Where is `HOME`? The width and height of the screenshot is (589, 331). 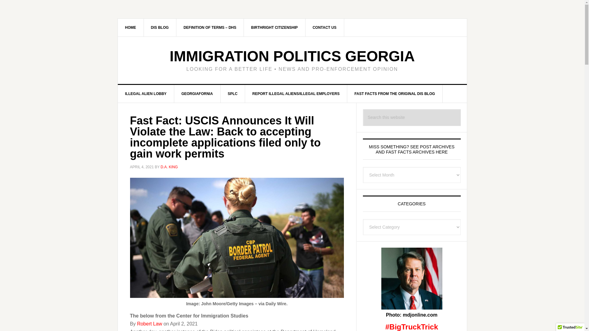 HOME is located at coordinates (131, 27).